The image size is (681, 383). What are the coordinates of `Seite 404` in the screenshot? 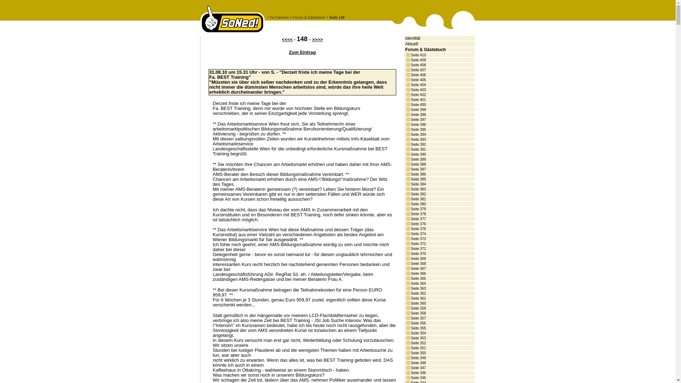 It's located at (418, 85).